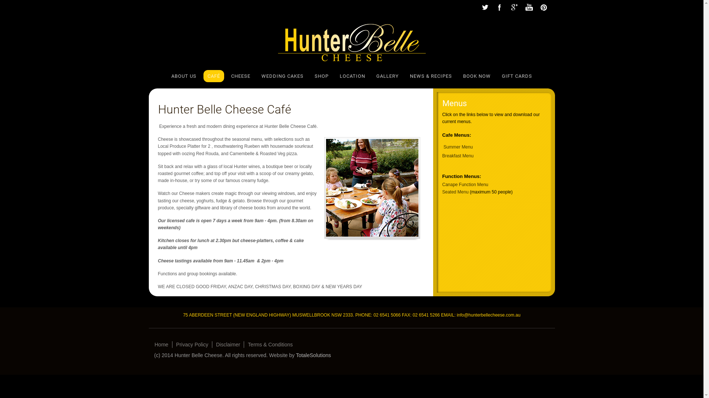  What do you see at coordinates (352, 76) in the screenshot?
I see `LOCATION` at bounding box center [352, 76].